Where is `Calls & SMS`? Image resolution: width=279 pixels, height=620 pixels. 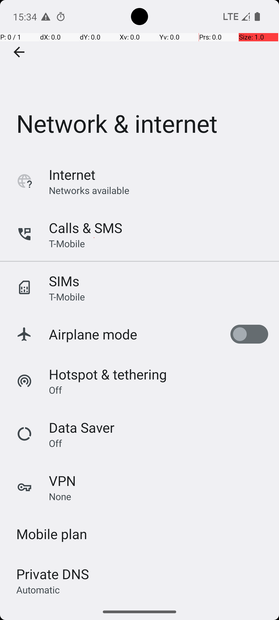 Calls & SMS is located at coordinates (86, 228).